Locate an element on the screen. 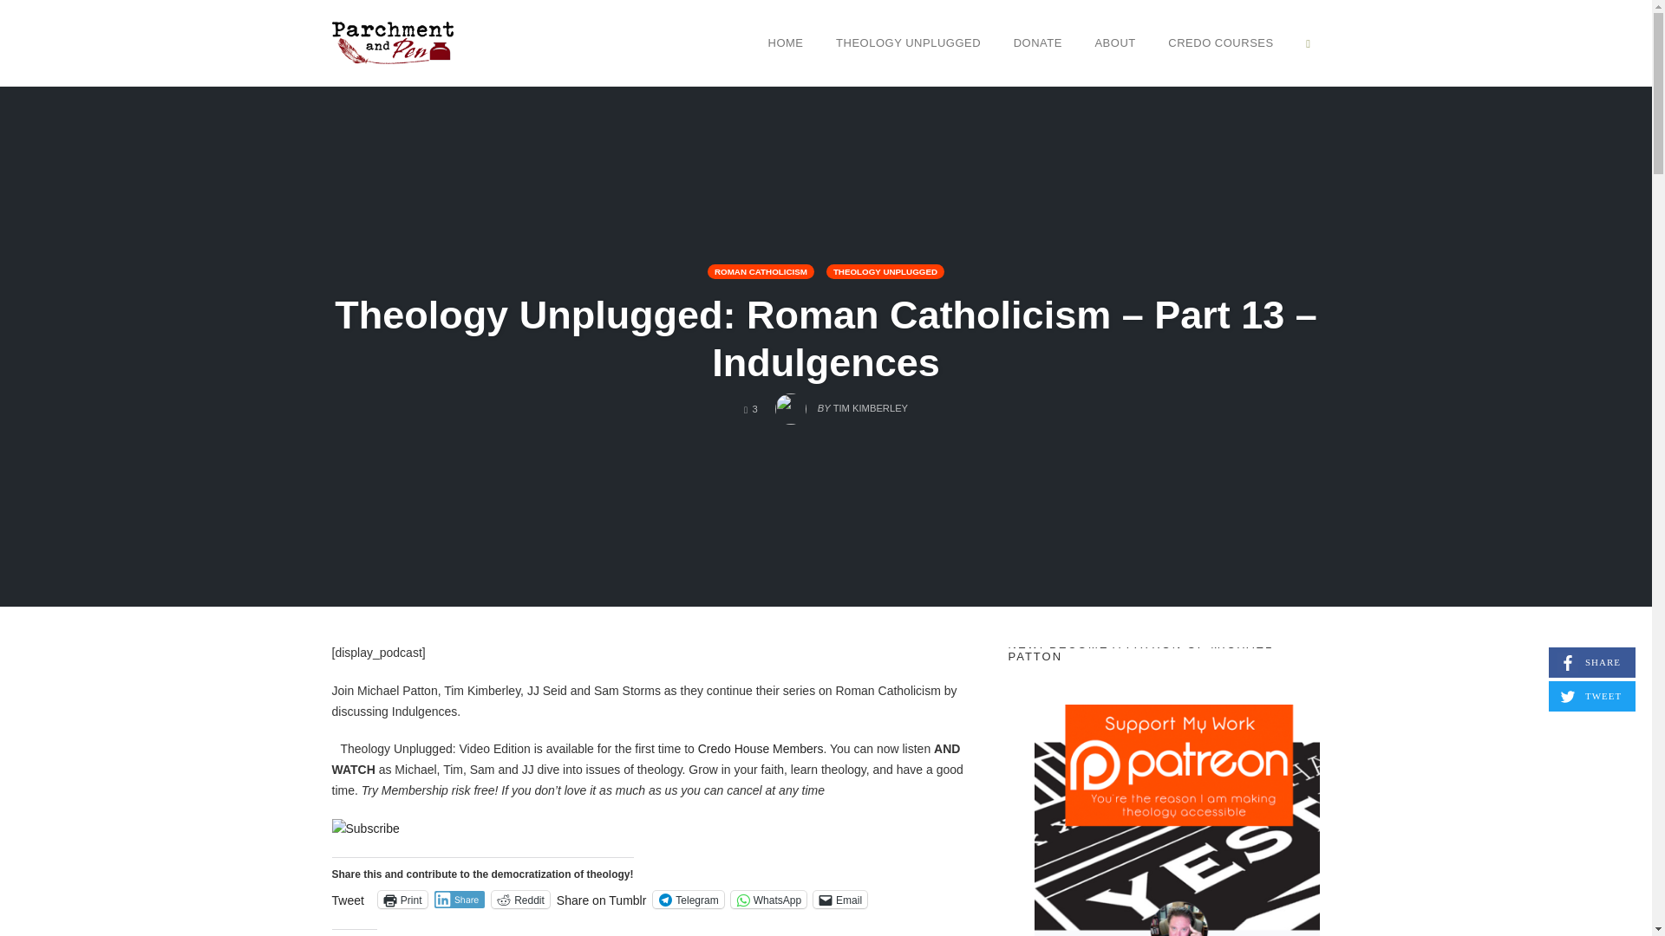 Image resolution: width=1665 pixels, height=936 pixels. HOME is located at coordinates (1220, 42).